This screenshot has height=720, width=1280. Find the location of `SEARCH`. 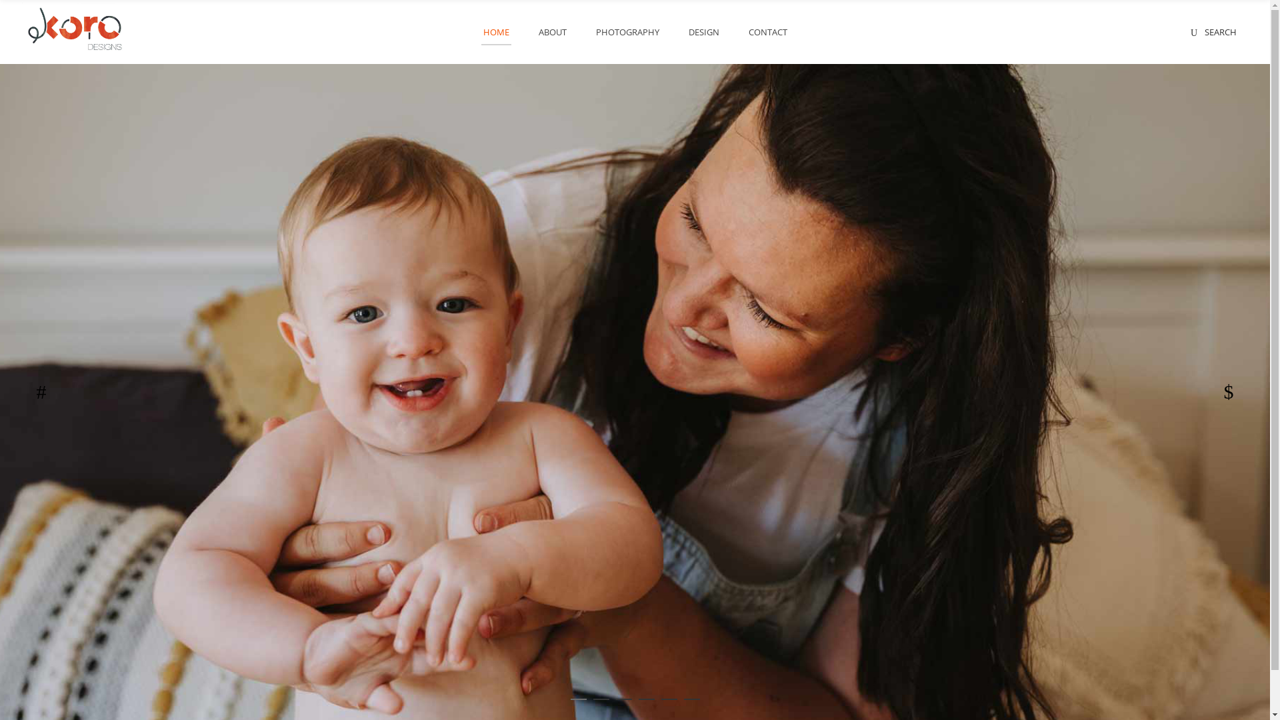

SEARCH is located at coordinates (1213, 32).